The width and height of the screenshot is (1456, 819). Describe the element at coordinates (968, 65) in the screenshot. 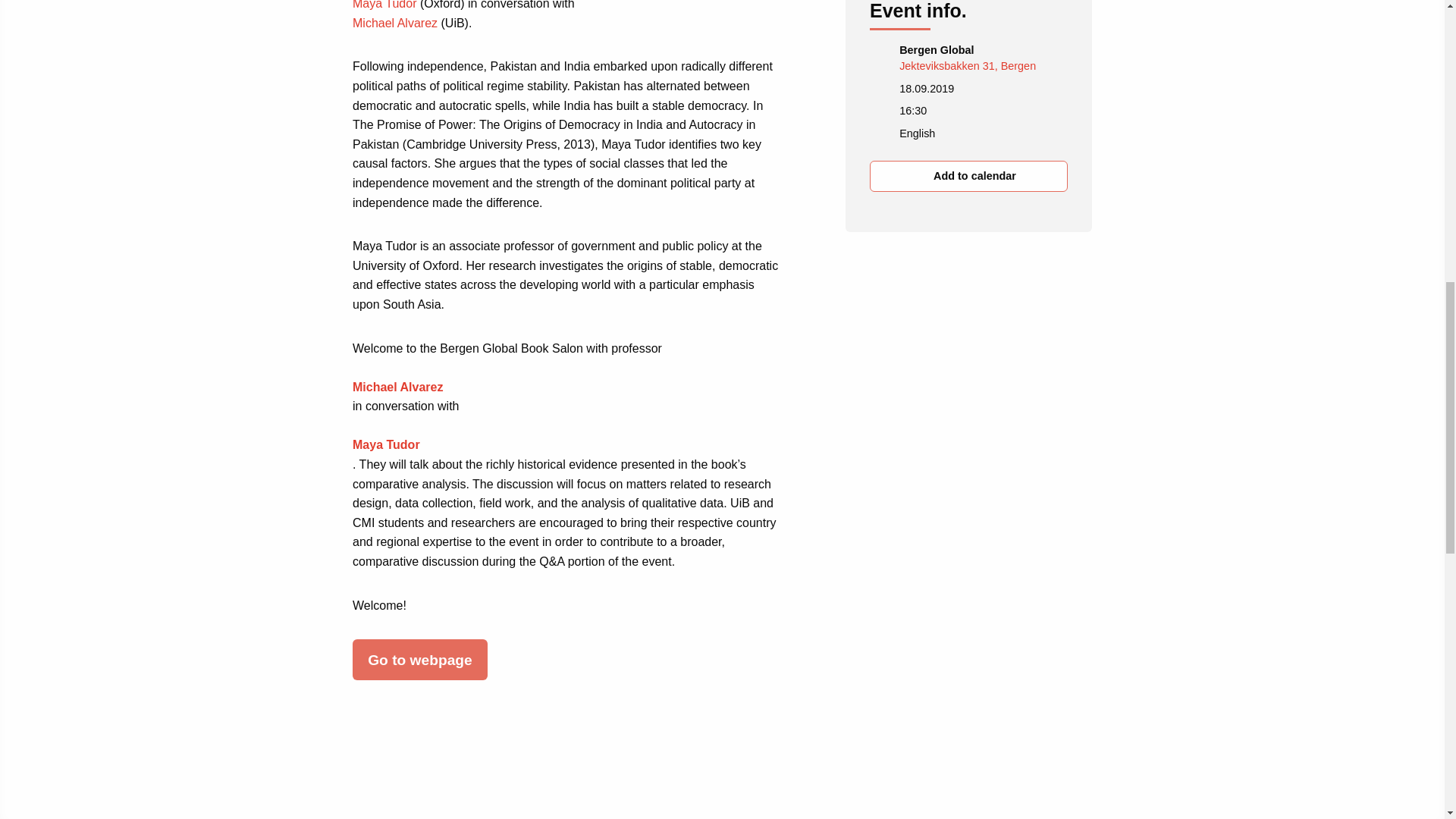

I see `Jekteviksbakken 31, Bergen` at that location.